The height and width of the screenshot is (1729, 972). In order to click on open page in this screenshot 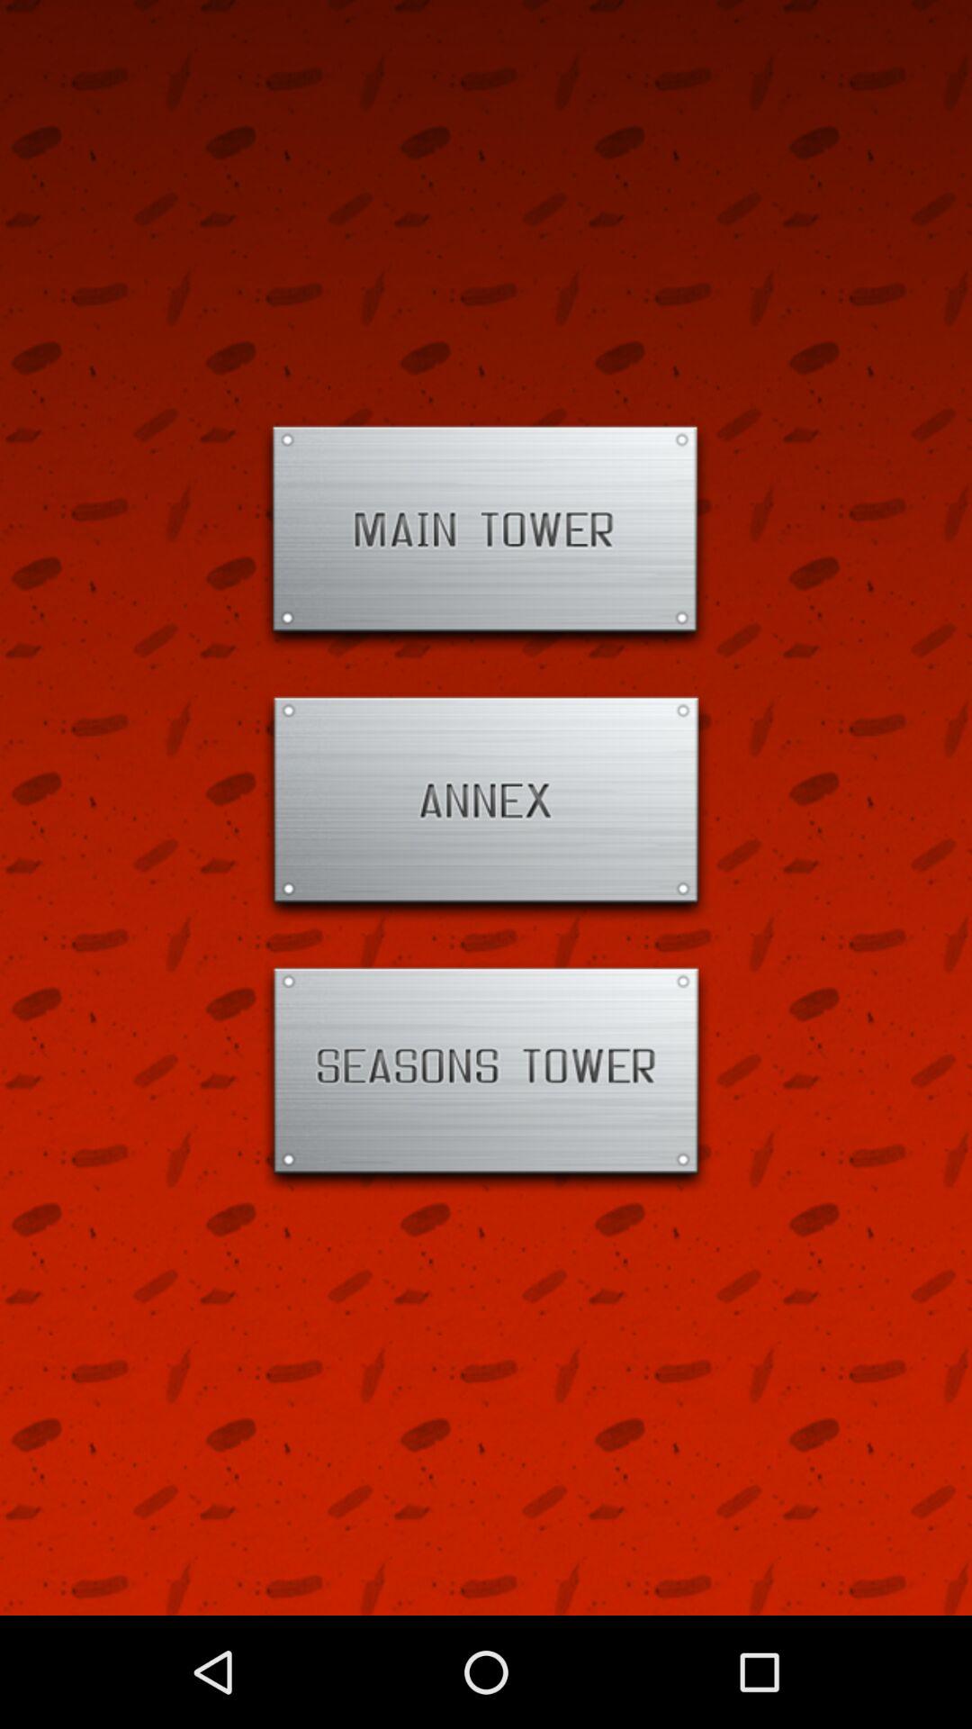, I will do `click(486, 537)`.